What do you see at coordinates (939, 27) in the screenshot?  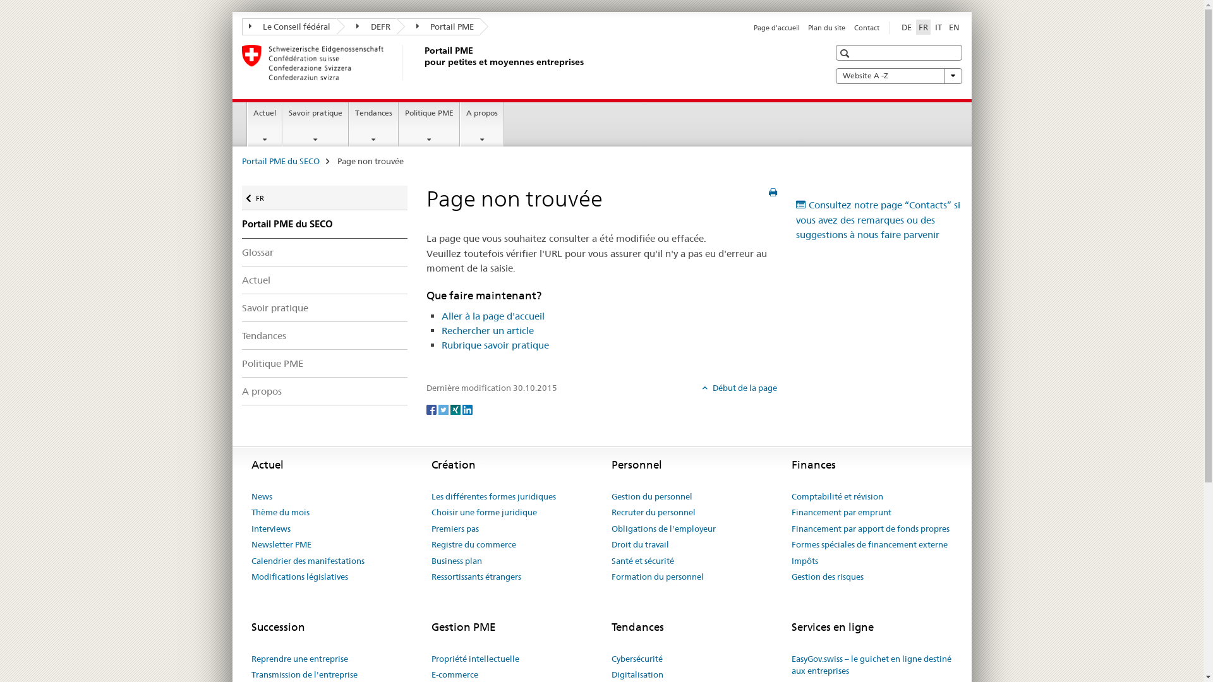 I see `IT` at bounding box center [939, 27].